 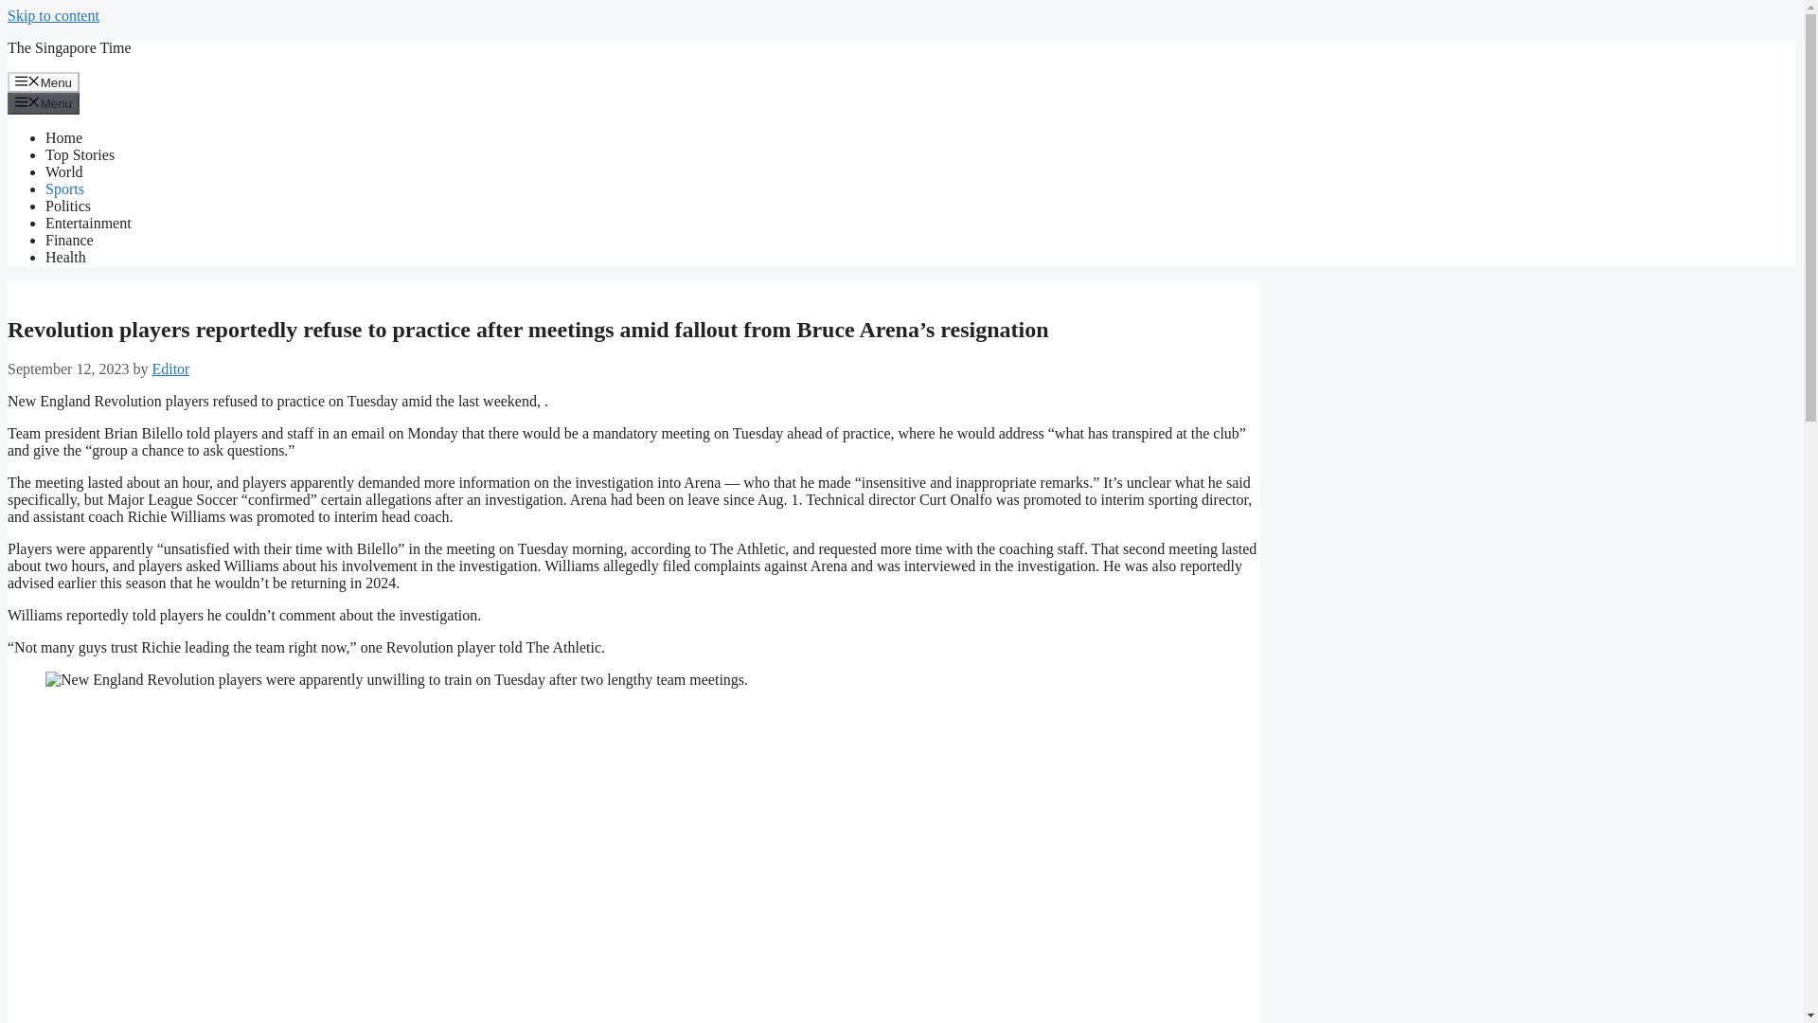 I want to click on Top Stories, so click(x=80, y=154).